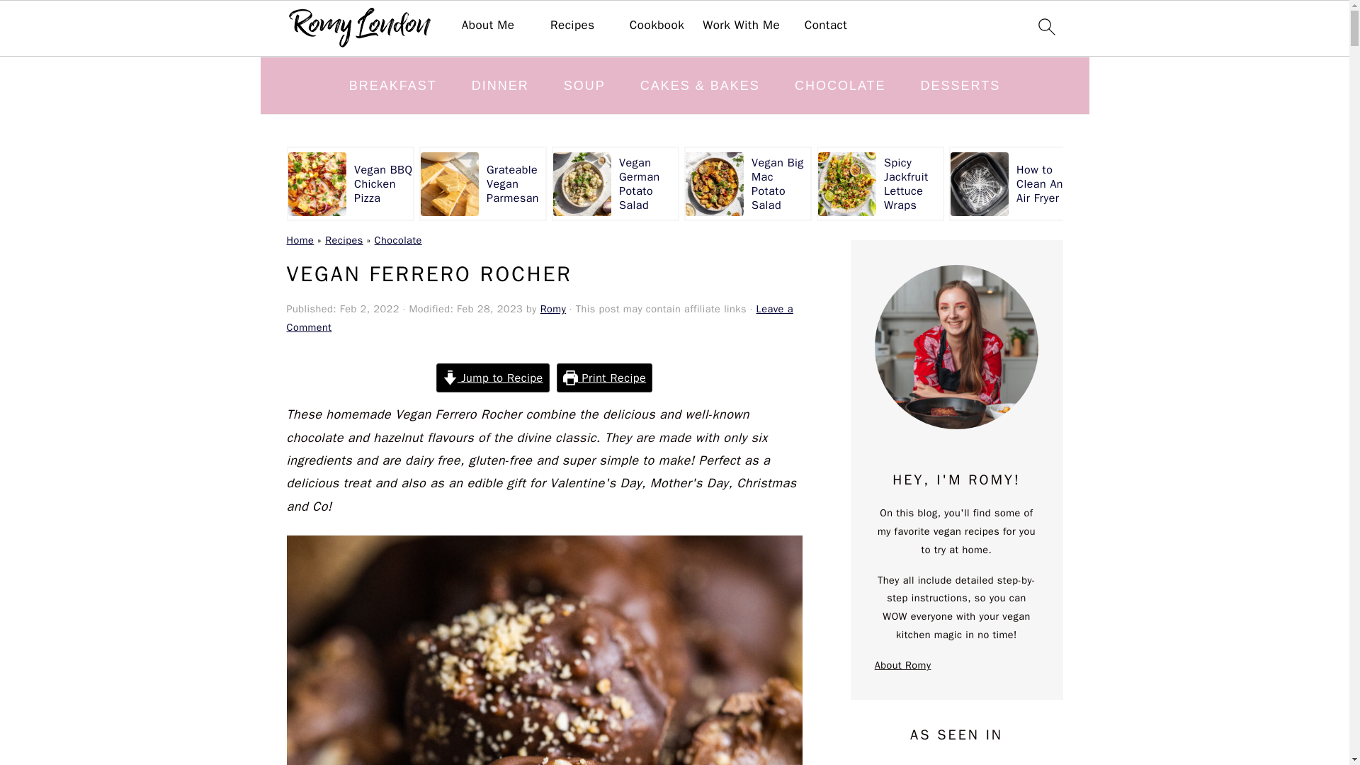 Image resolution: width=1360 pixels, height=765 pixels. What do you see at coordinates (1045, 28) in the screenshot?
I see `search icon` at bounding box center [1045, 28].